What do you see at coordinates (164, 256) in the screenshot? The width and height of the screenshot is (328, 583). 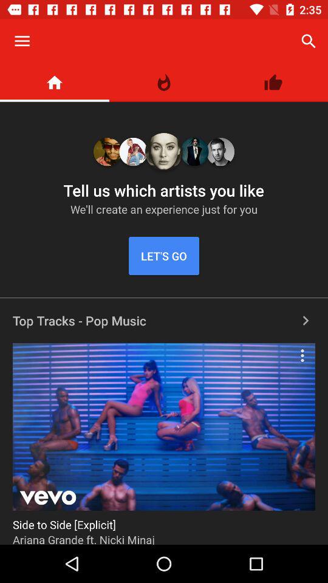 I see `click item below the we ll create item` at bounding box center [164, 256].